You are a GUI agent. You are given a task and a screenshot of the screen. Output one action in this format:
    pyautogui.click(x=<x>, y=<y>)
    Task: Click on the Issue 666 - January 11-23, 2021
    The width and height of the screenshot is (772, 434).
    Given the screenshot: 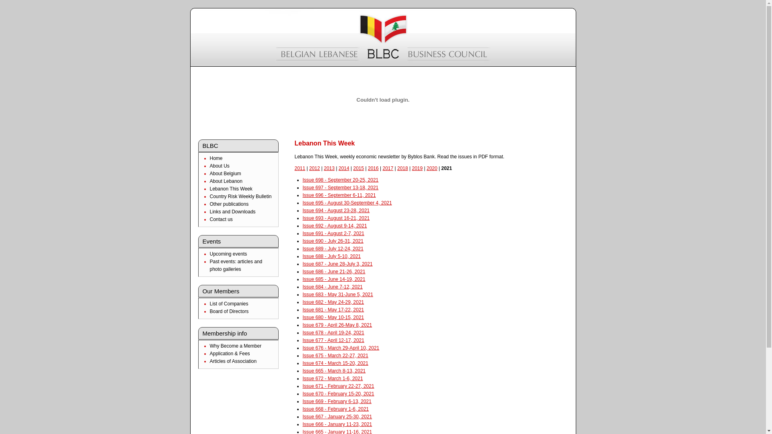 What is the action you would take?
    pyautogui.click(x=337, y=424)
    